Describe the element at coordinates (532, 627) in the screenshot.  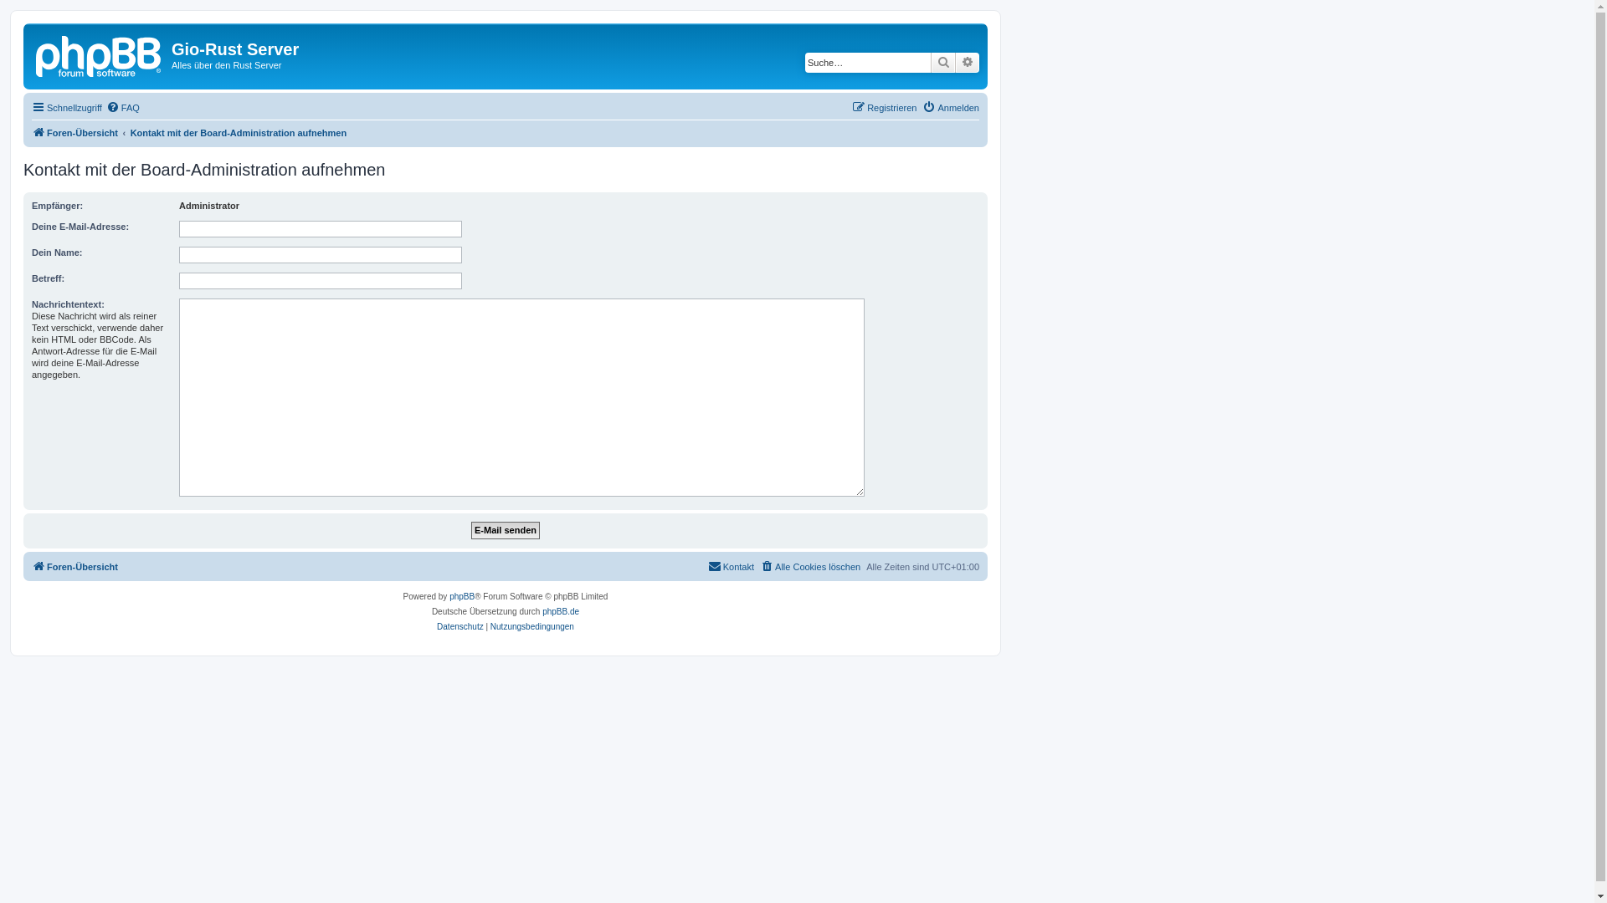
I see `Nutzungsbedingungen` at that location.